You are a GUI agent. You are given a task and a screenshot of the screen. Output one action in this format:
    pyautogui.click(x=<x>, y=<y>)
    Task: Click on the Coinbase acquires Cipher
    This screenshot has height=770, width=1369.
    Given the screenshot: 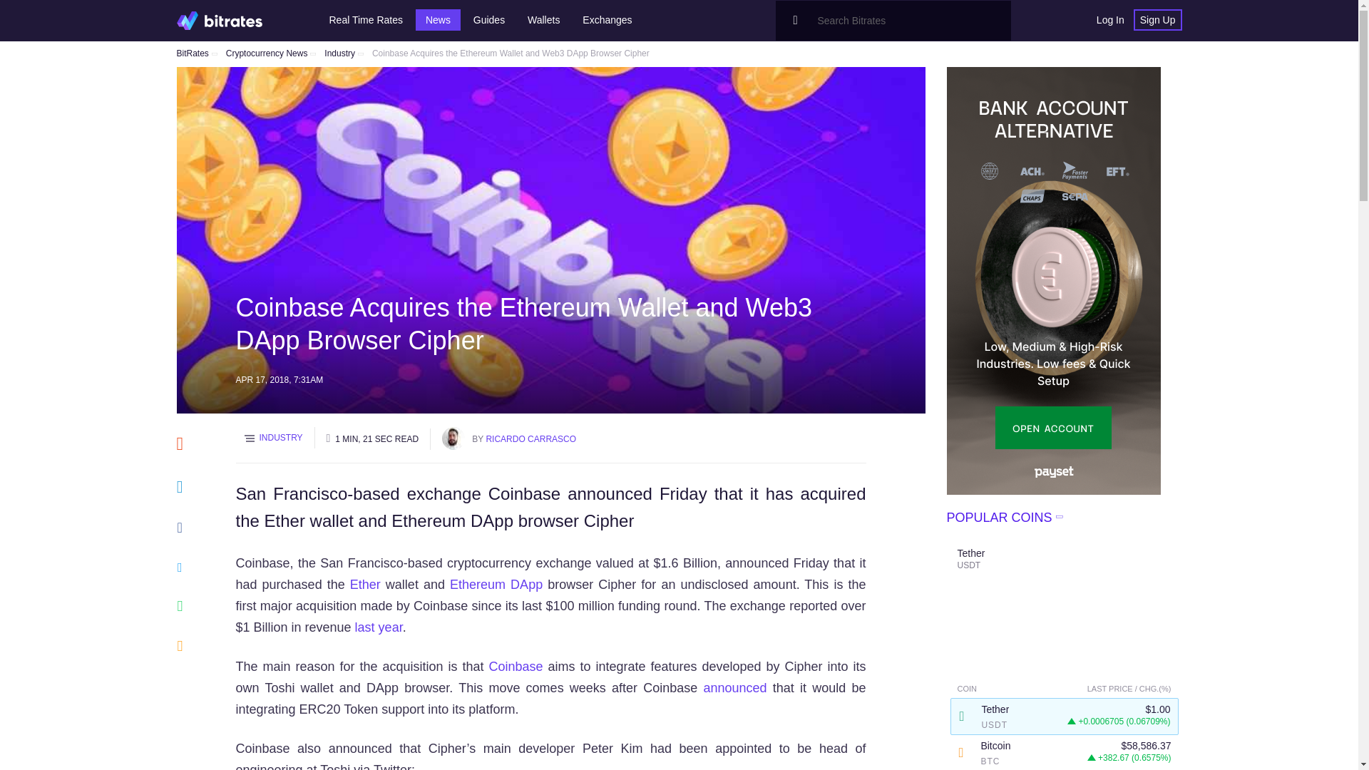 What is the action you would take?
    pyautogui.click(x=378, y=627)
    